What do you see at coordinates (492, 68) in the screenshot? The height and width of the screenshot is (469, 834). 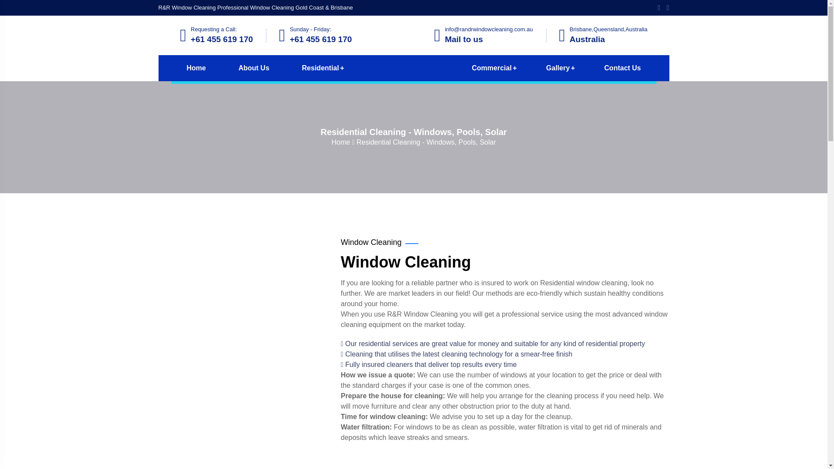 I see `Commercial` at bounding box center [492, 68].